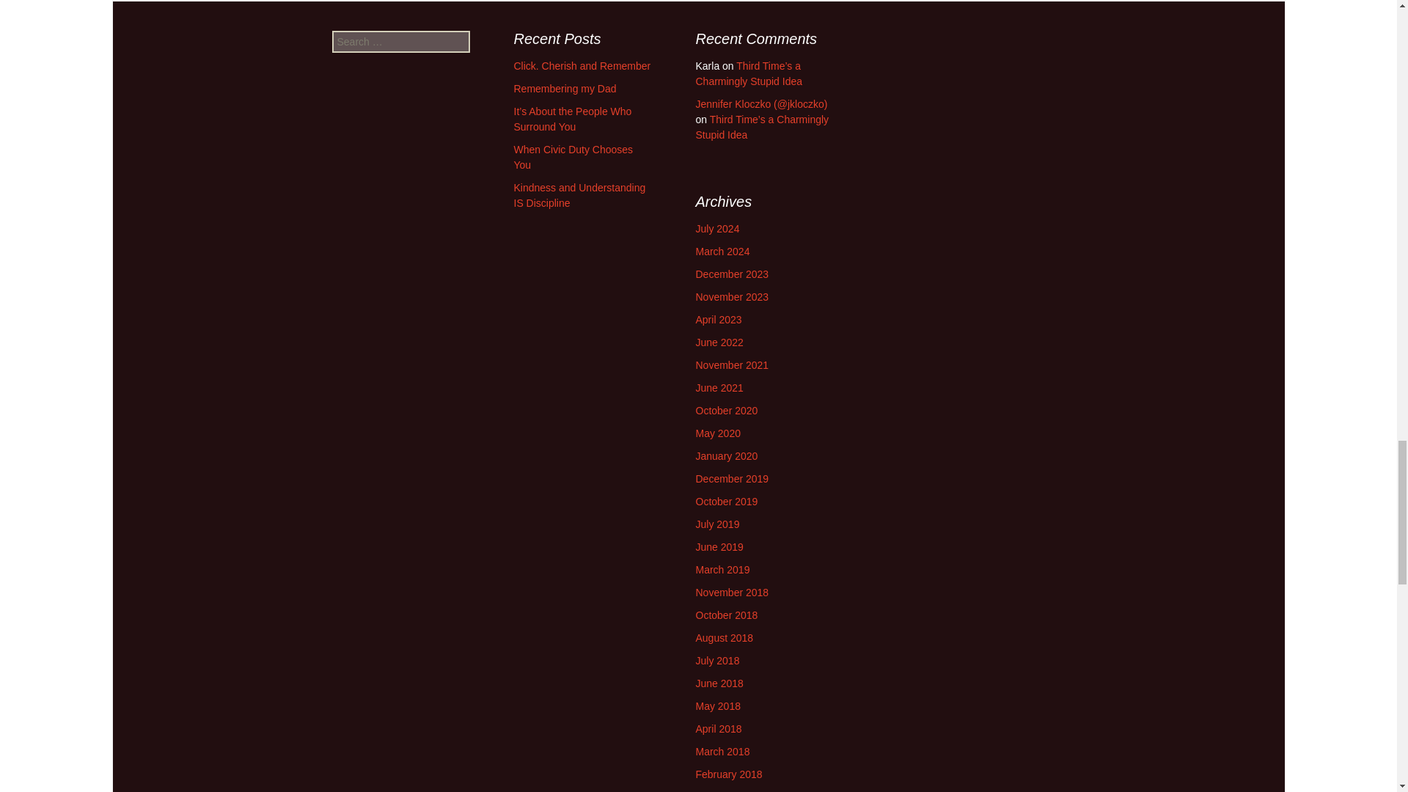  Describe the element at coordinates (573, 157) in the screenshot. I see `When Civic Duty Chooses You` at that location.